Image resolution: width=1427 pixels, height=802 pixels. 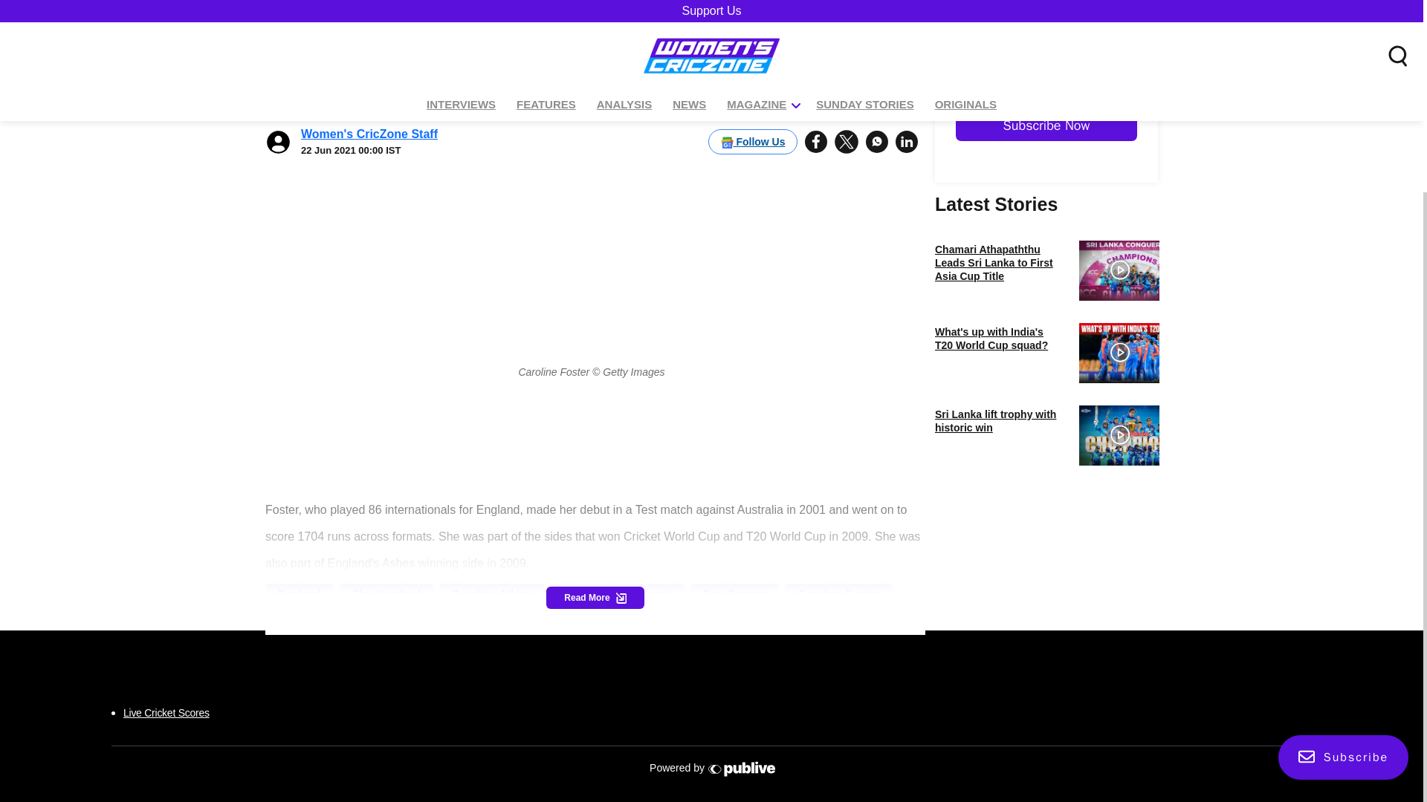 What do you see at coordinates (838, 594) in the screenshot?
I see `Caroline Foster` at bounding box center [838, 594].